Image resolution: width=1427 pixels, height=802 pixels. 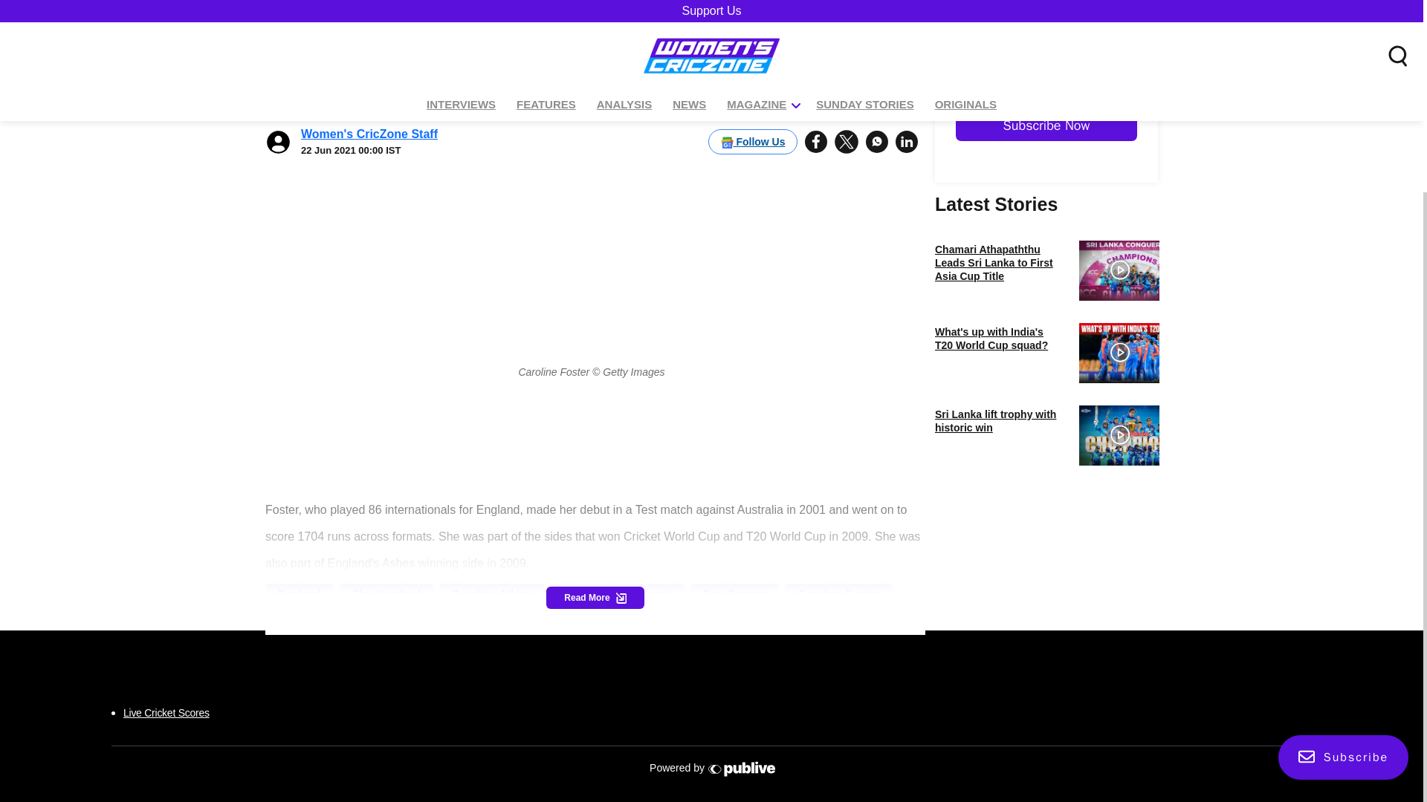 What do you see at coordinates (838, 594) in the screenshot?
I see `Caroline Foster` at bounding box center [838, 594].